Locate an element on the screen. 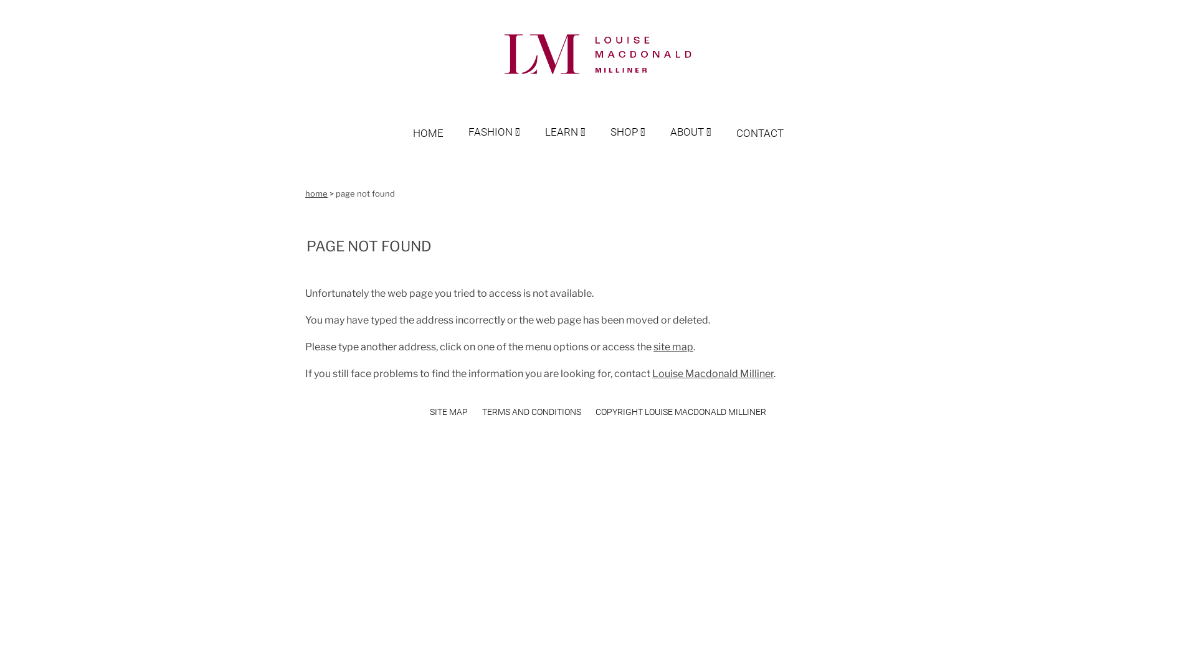 The image size is (1196, 672). home is located at coordinates (316, 194).